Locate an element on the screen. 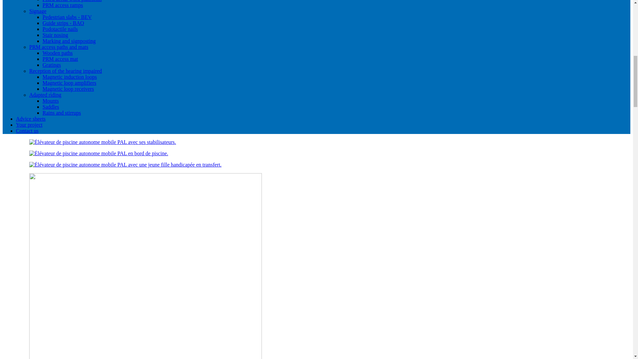 Image resolution: width=638 pixels, height=359 pixels. ascenseur-de-piscine-pal-ele-c-p.jpg is located at coordinates (125, 165).